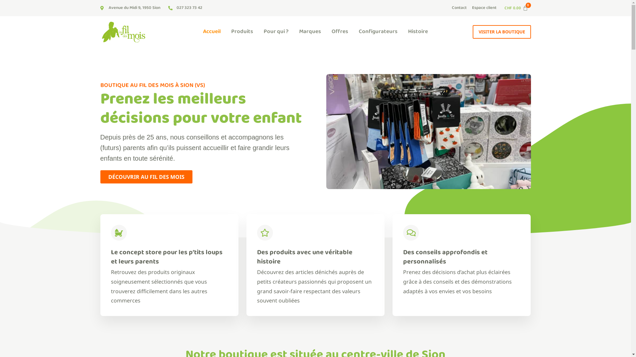 This screenshot has height=357, width=636. Describe the element at coordinates (185, 8) in the screenshot. I see `027 323 73 42` at that location.